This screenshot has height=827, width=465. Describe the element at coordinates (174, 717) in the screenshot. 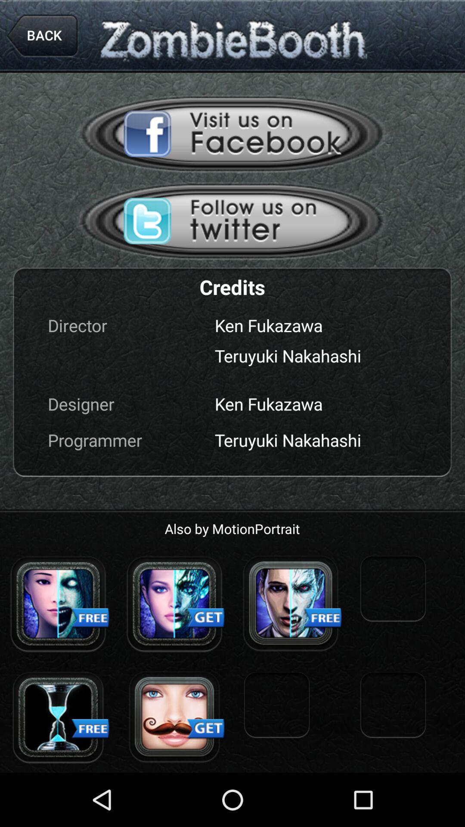

I see `get zombie profile` at that location.